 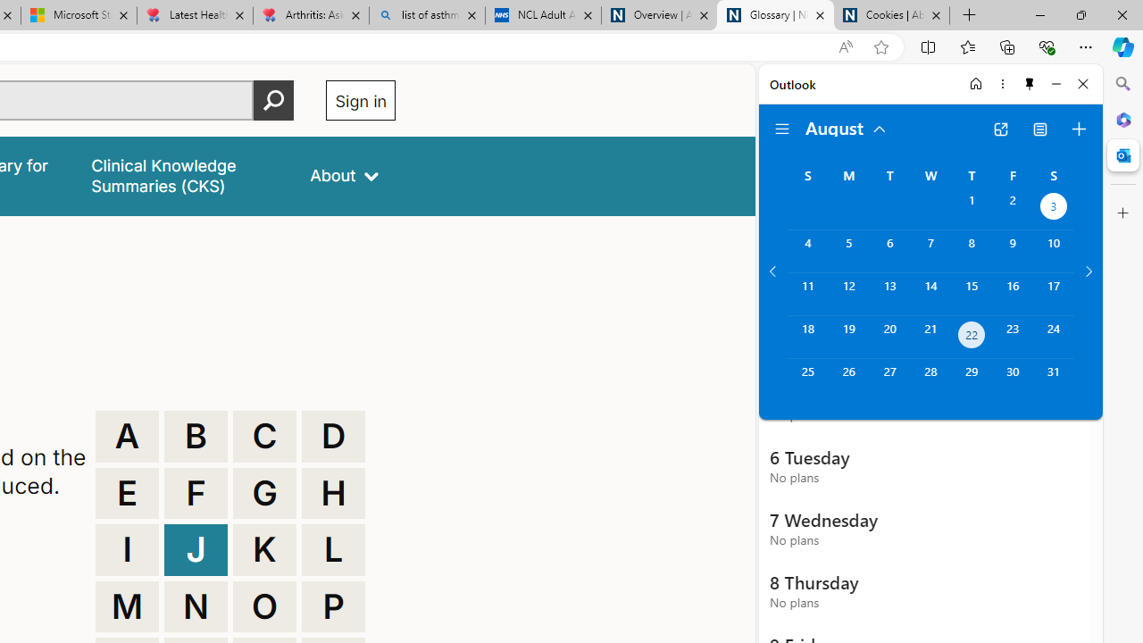 I want to click on E, so click(x=127, y=493).